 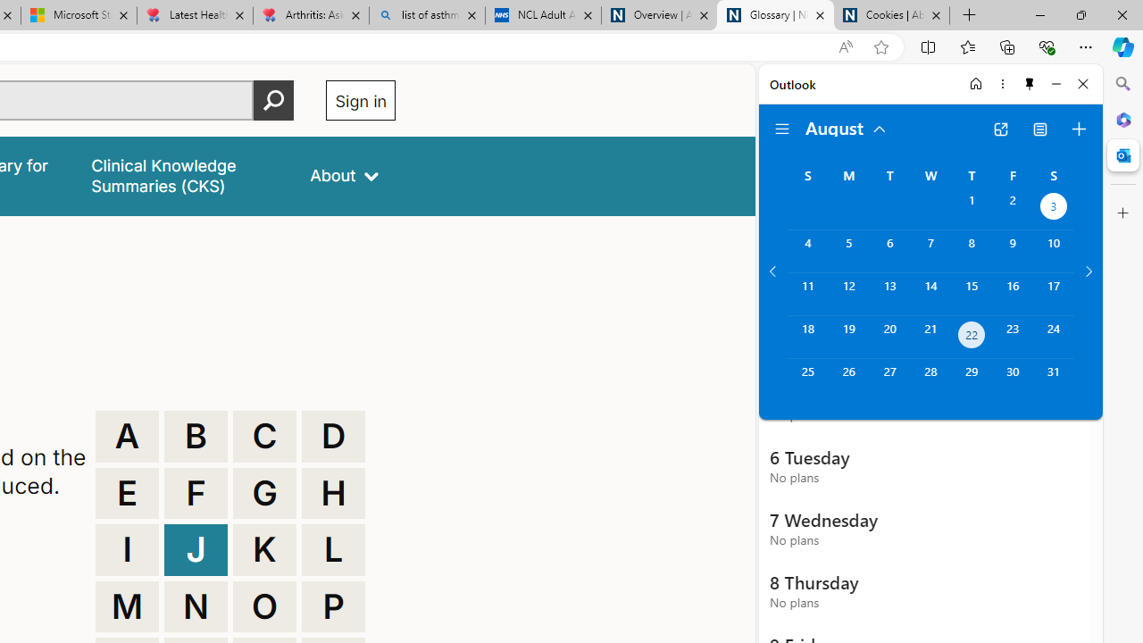 I want to click on E, so click(x=127, y=493).